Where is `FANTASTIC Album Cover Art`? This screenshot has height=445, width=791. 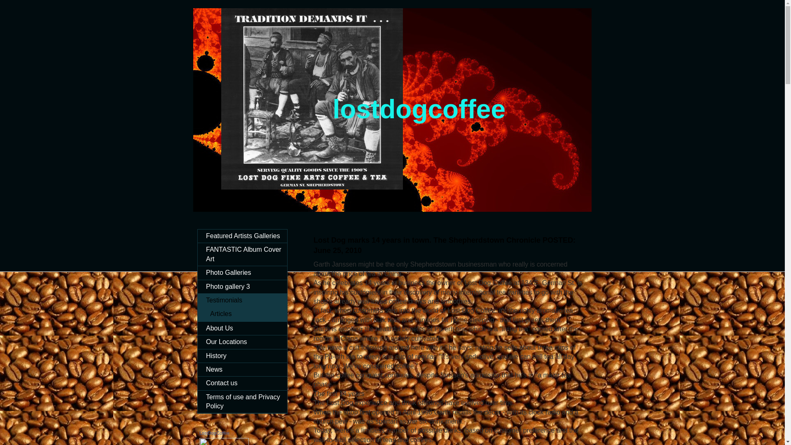
FANTASTIC Album Cover Art is located at coordinates (242, 254).